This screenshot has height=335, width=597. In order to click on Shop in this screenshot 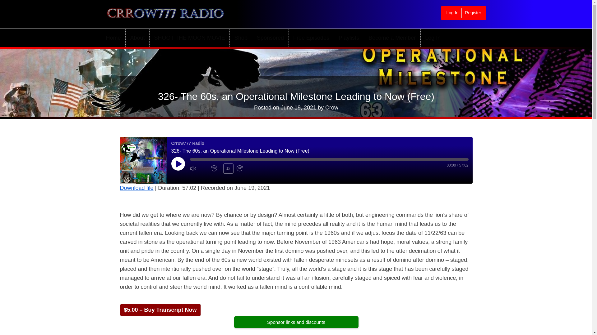, I will do `click(241, 38)`.